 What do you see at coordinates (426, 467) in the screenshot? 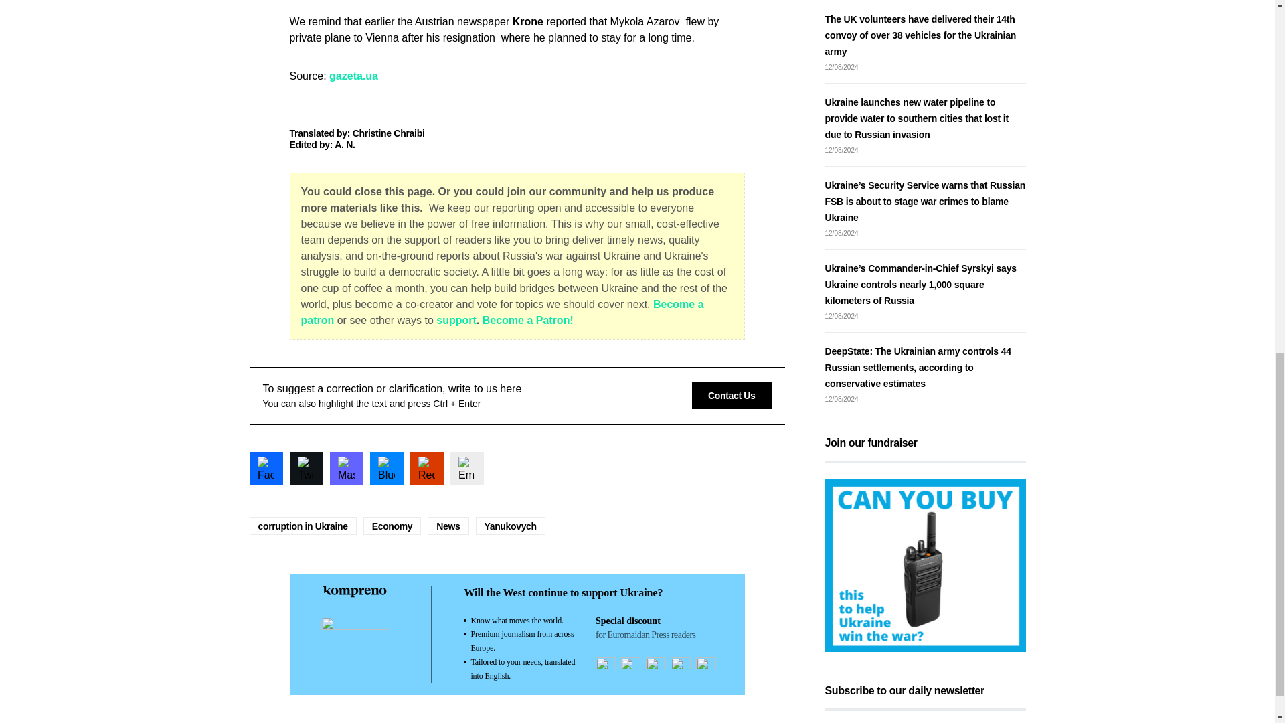
I see `Share to Reddit` at bounding box center [426, 467].